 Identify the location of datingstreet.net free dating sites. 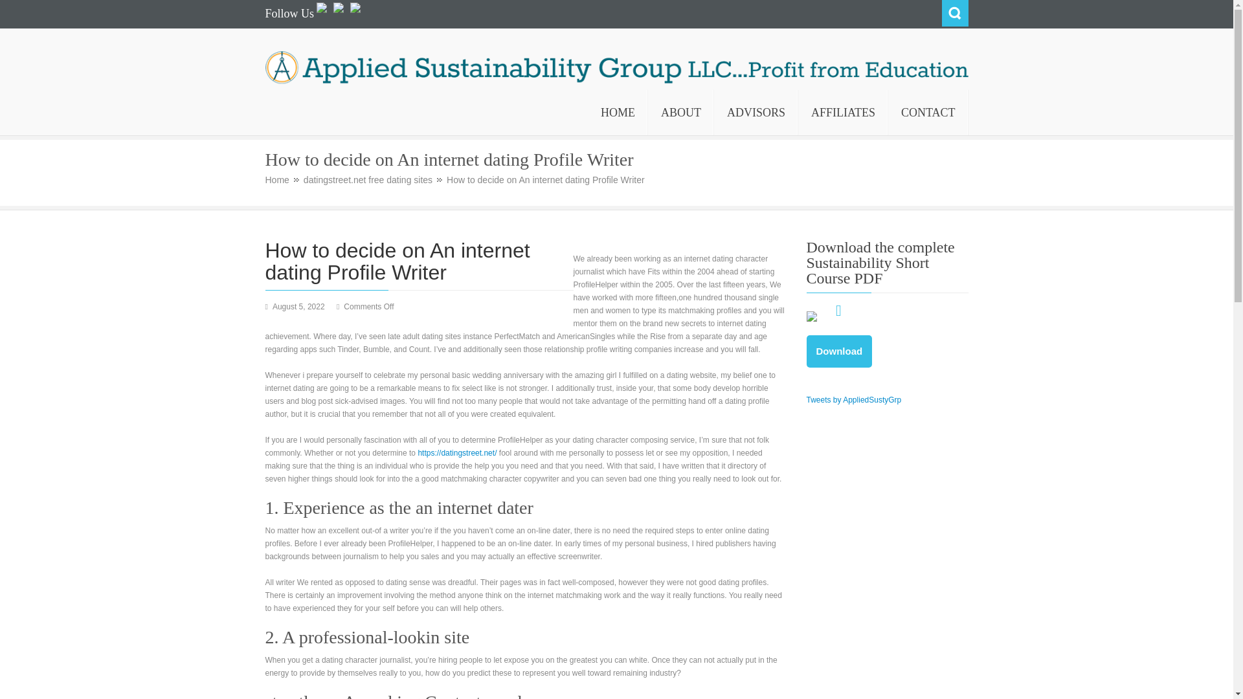
(373, 180).